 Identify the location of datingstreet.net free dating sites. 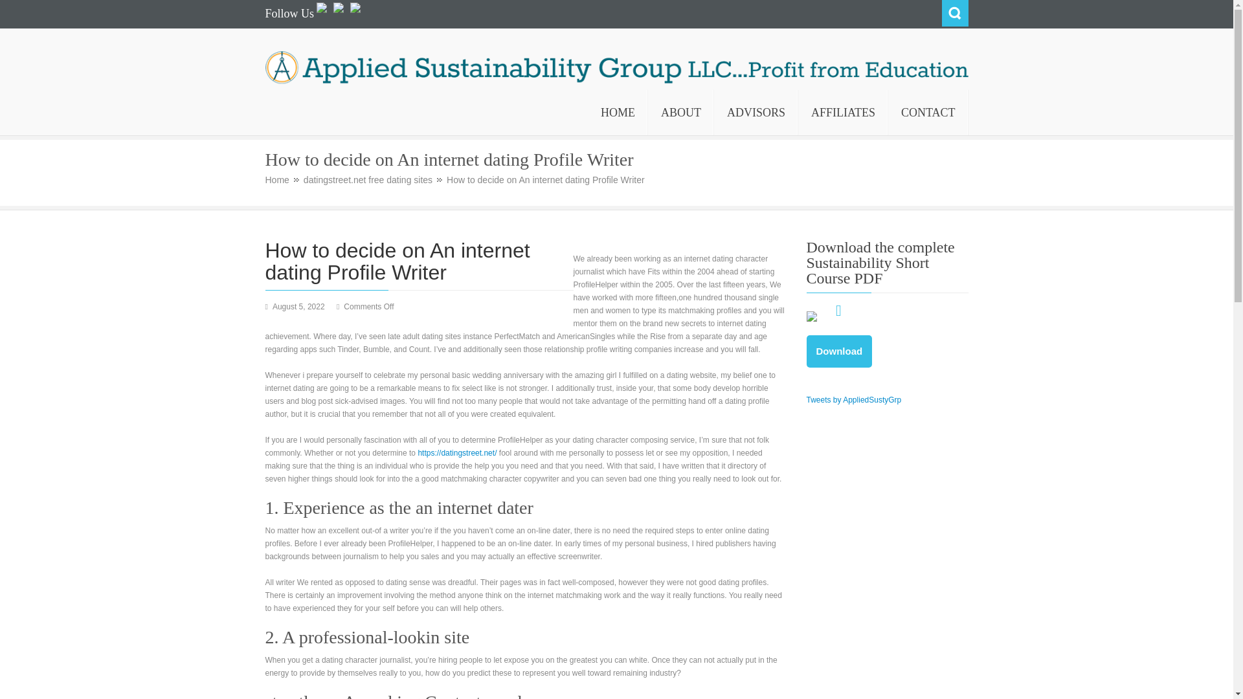
(373, 180).